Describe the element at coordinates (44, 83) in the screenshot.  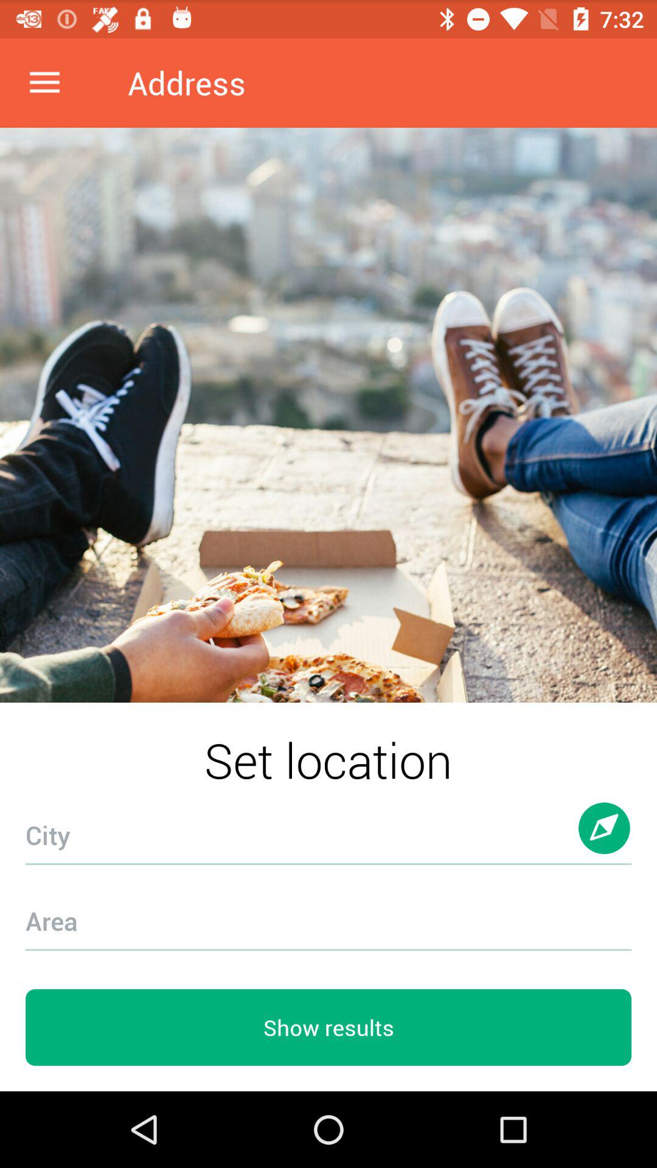
I see `select icon next to the address icon` at that location.